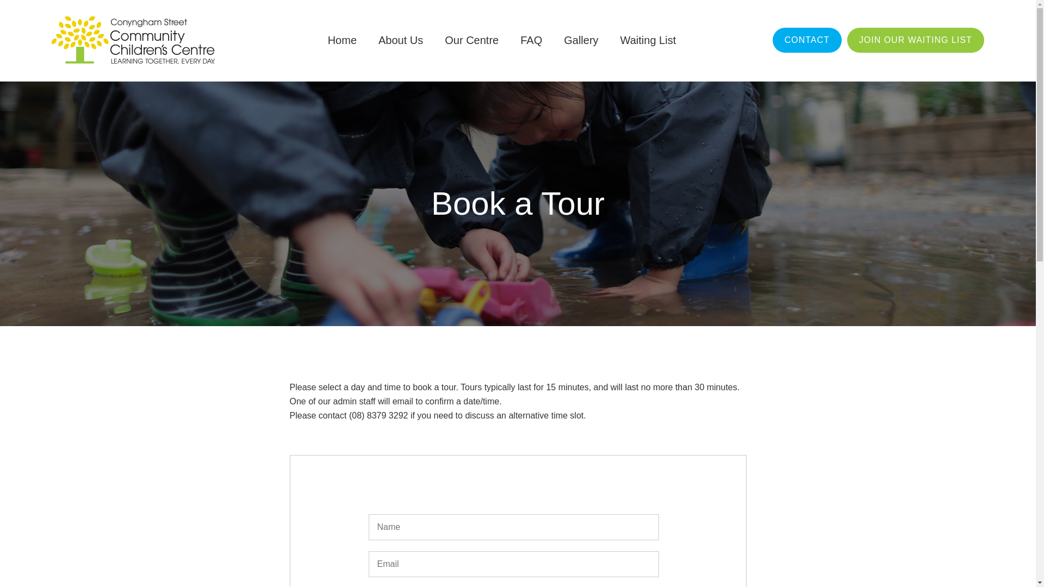 This screenshot has height=587, width=1044. What do you see at coordinates (581, 40) in the screenshot?
I see `Gallery` at bounding box center [581, 40].